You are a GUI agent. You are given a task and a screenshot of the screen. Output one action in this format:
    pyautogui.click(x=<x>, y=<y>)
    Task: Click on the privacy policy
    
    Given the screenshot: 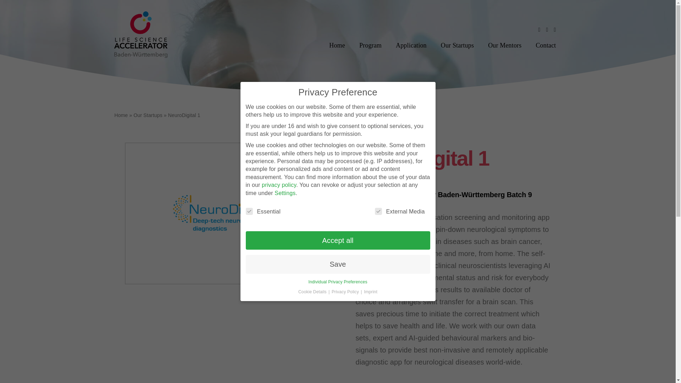 What is the action you would take?
    pyautogui.click(x=279, y=185)
    